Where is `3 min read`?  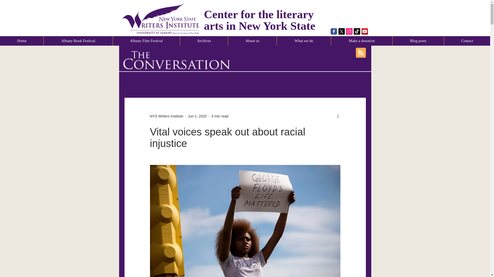
3 min read is located at coordinates (220, 116).